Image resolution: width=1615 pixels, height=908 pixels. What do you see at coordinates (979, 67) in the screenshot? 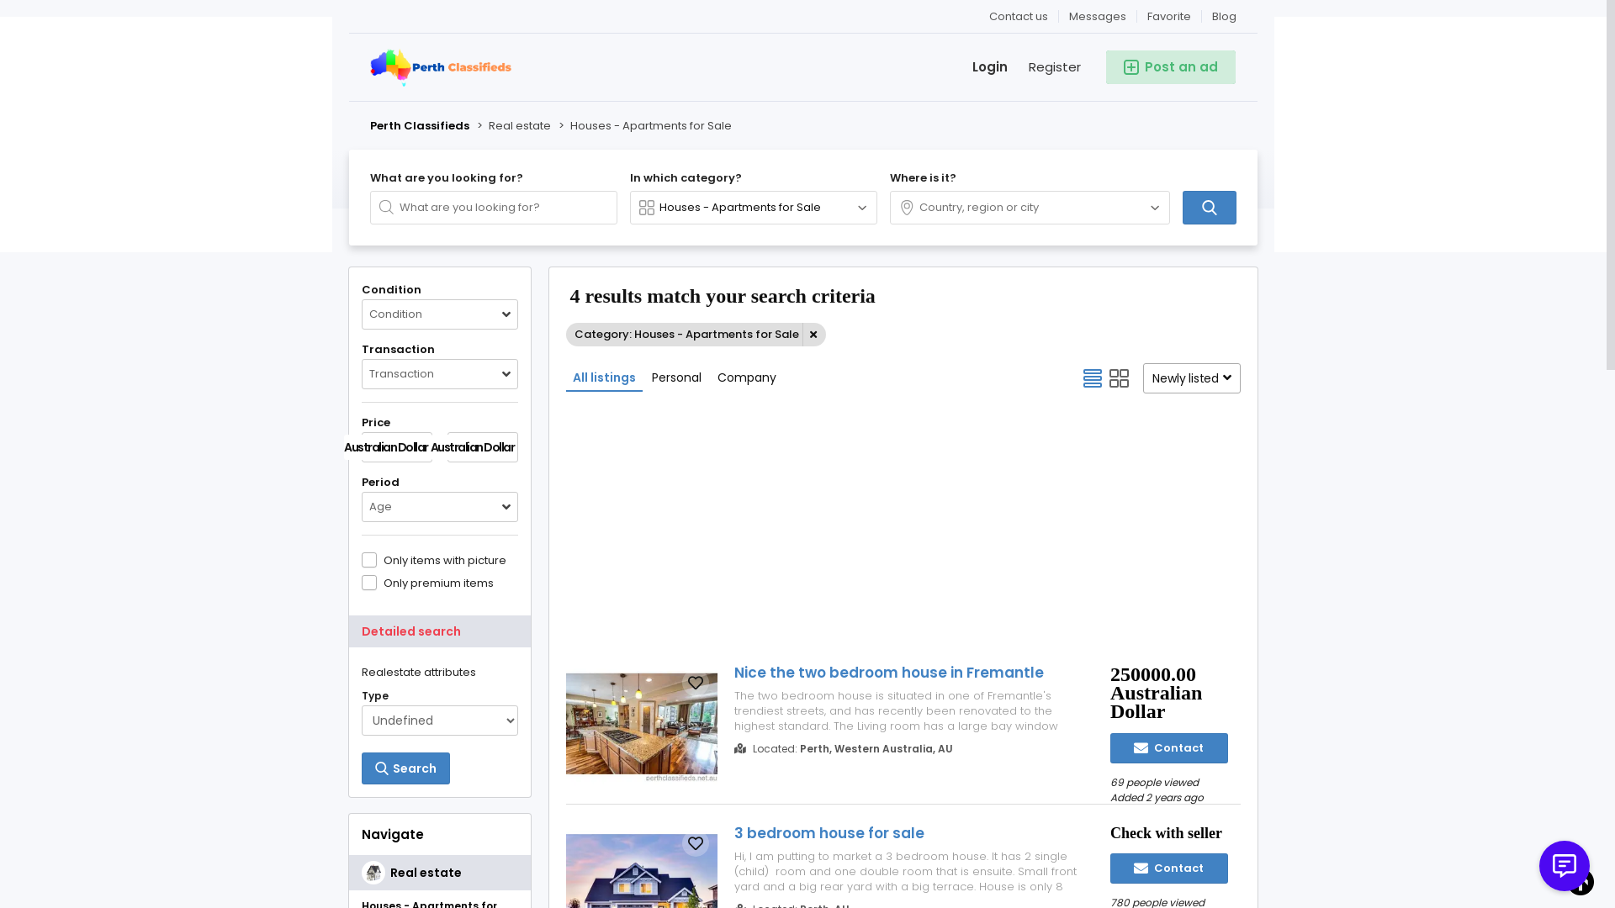
I see `Login` at bounding box center [979, 67].